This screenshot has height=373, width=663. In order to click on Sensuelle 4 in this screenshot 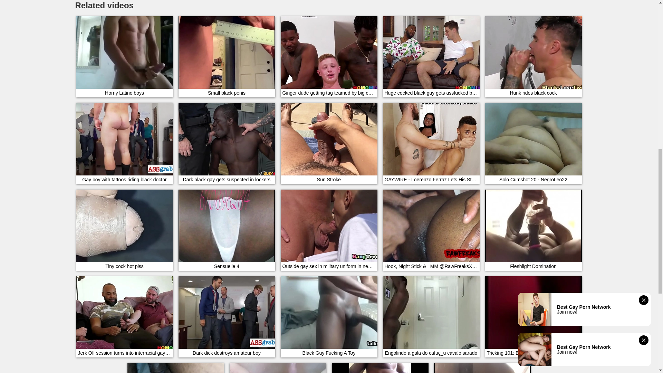, I will do `click(227, 230)`.